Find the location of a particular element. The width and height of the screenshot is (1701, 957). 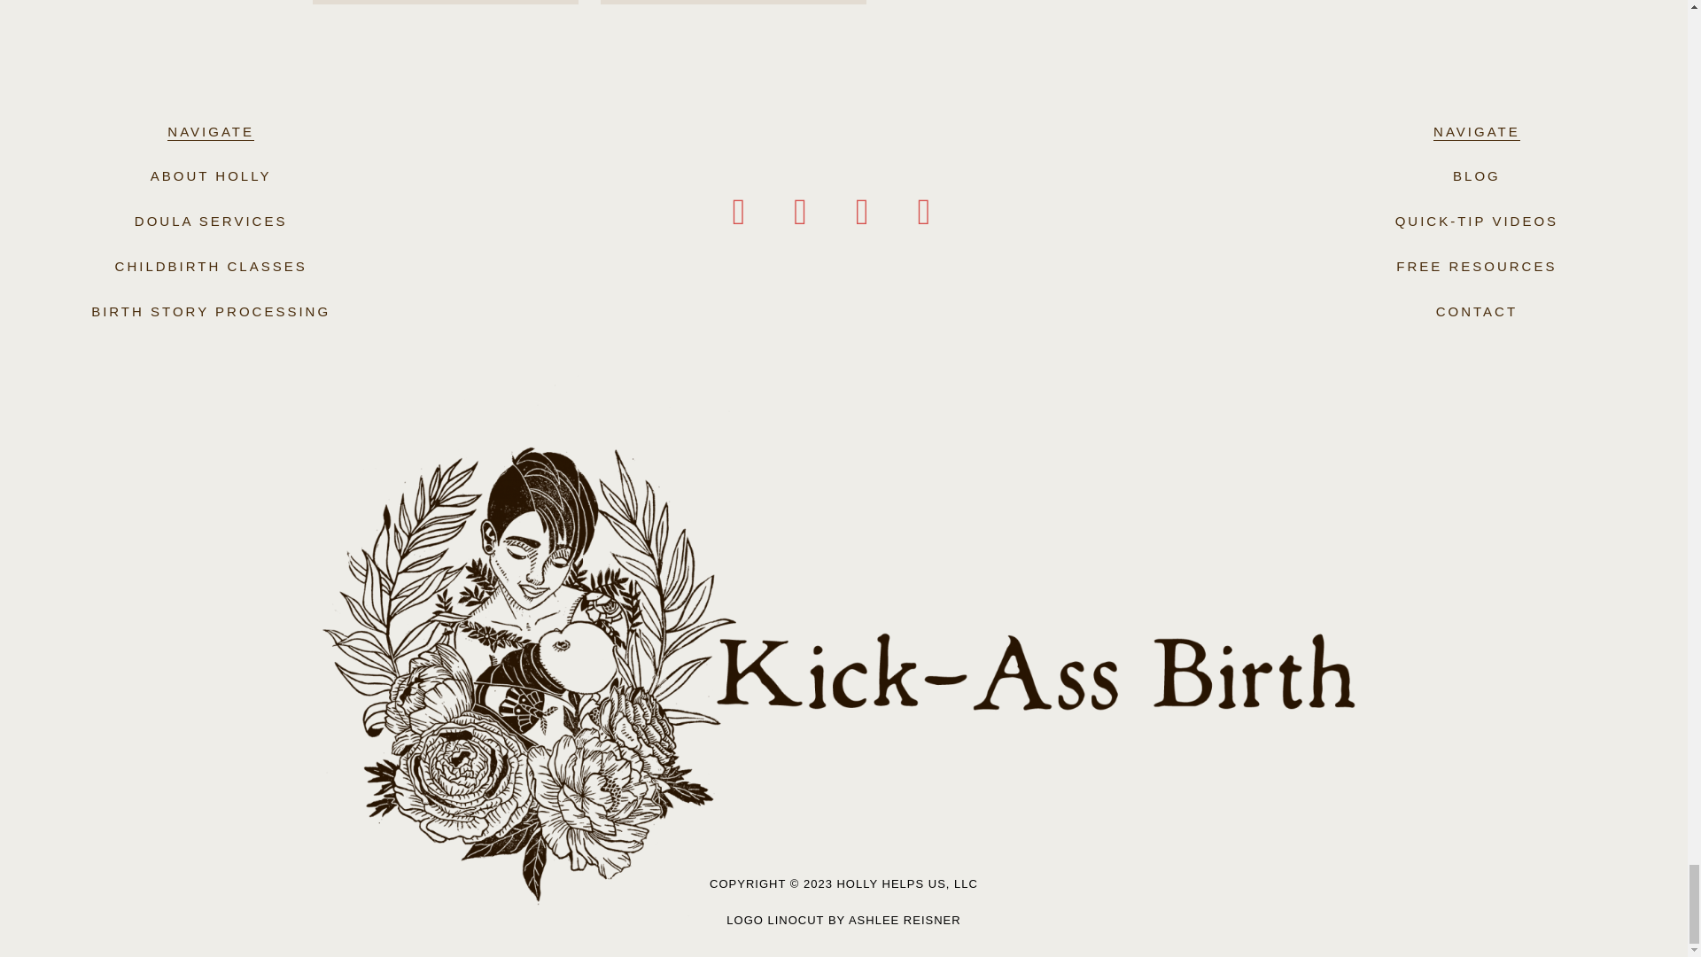

DOULA SERVICES is located at coordinates (211, 221).